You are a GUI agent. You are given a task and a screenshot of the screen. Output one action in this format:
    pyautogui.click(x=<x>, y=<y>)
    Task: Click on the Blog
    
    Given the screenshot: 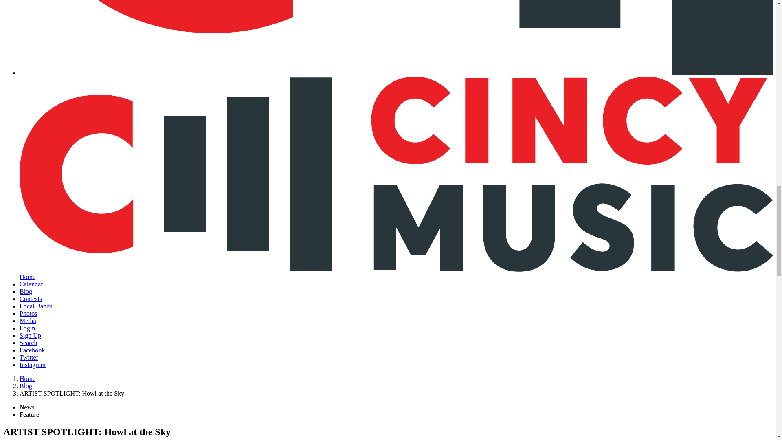 What is the action you would take?
    pyautogui.click(x=26, y=291)
    